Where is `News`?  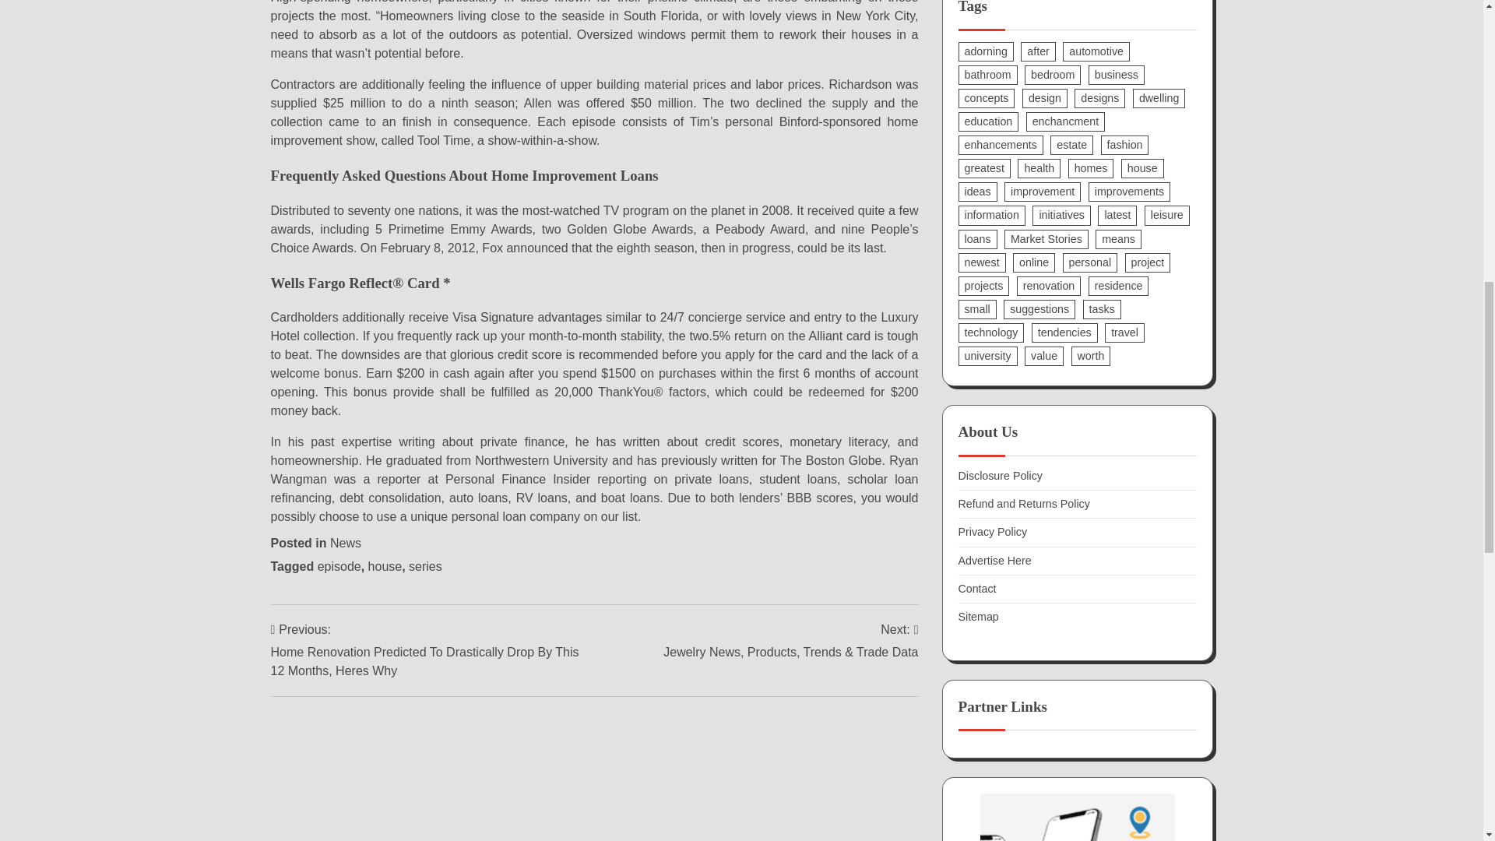 News is located at coordinates (346, 544).